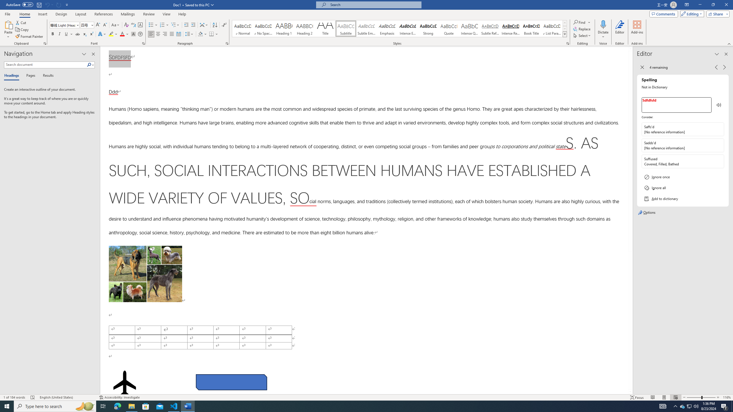 Image resolution: width=733 pixels, height=412 pixels. I want to click on AutomationID: DrillInPane_ReadContext, so click(719, 105).